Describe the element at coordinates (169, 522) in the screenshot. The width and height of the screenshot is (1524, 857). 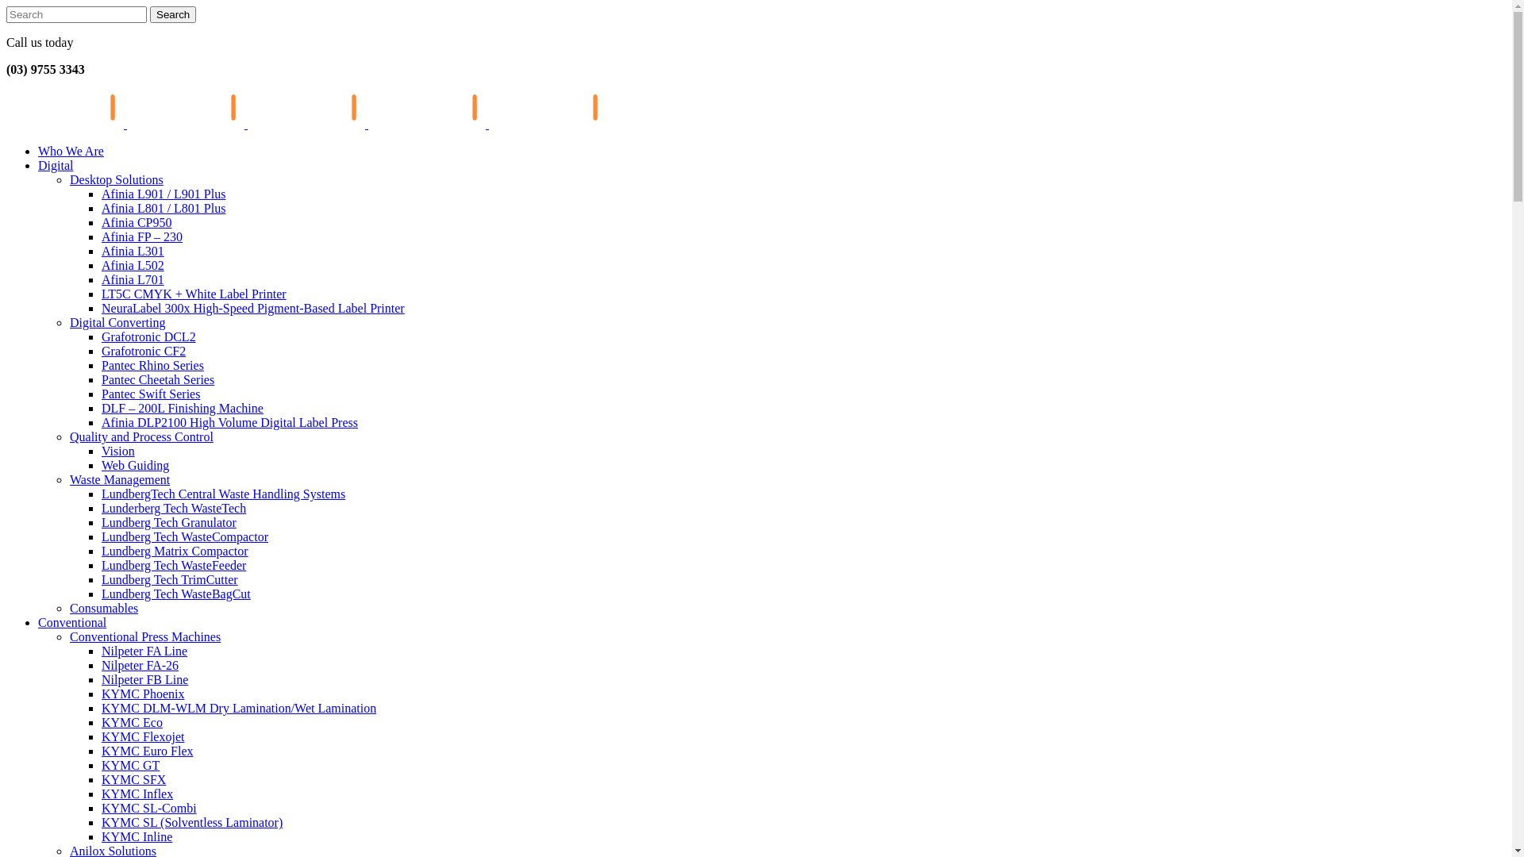
I see `Lundberg Tech Granulator` at that location.